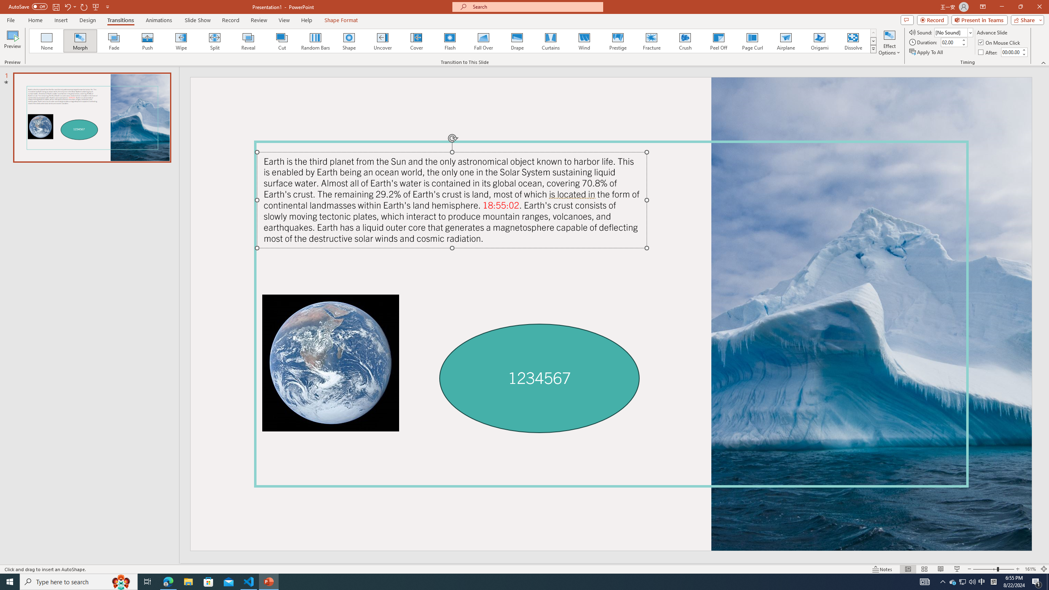  Describe the element at coordinates (853, 41) in the screenshot. I see `Dissolve` at that location.